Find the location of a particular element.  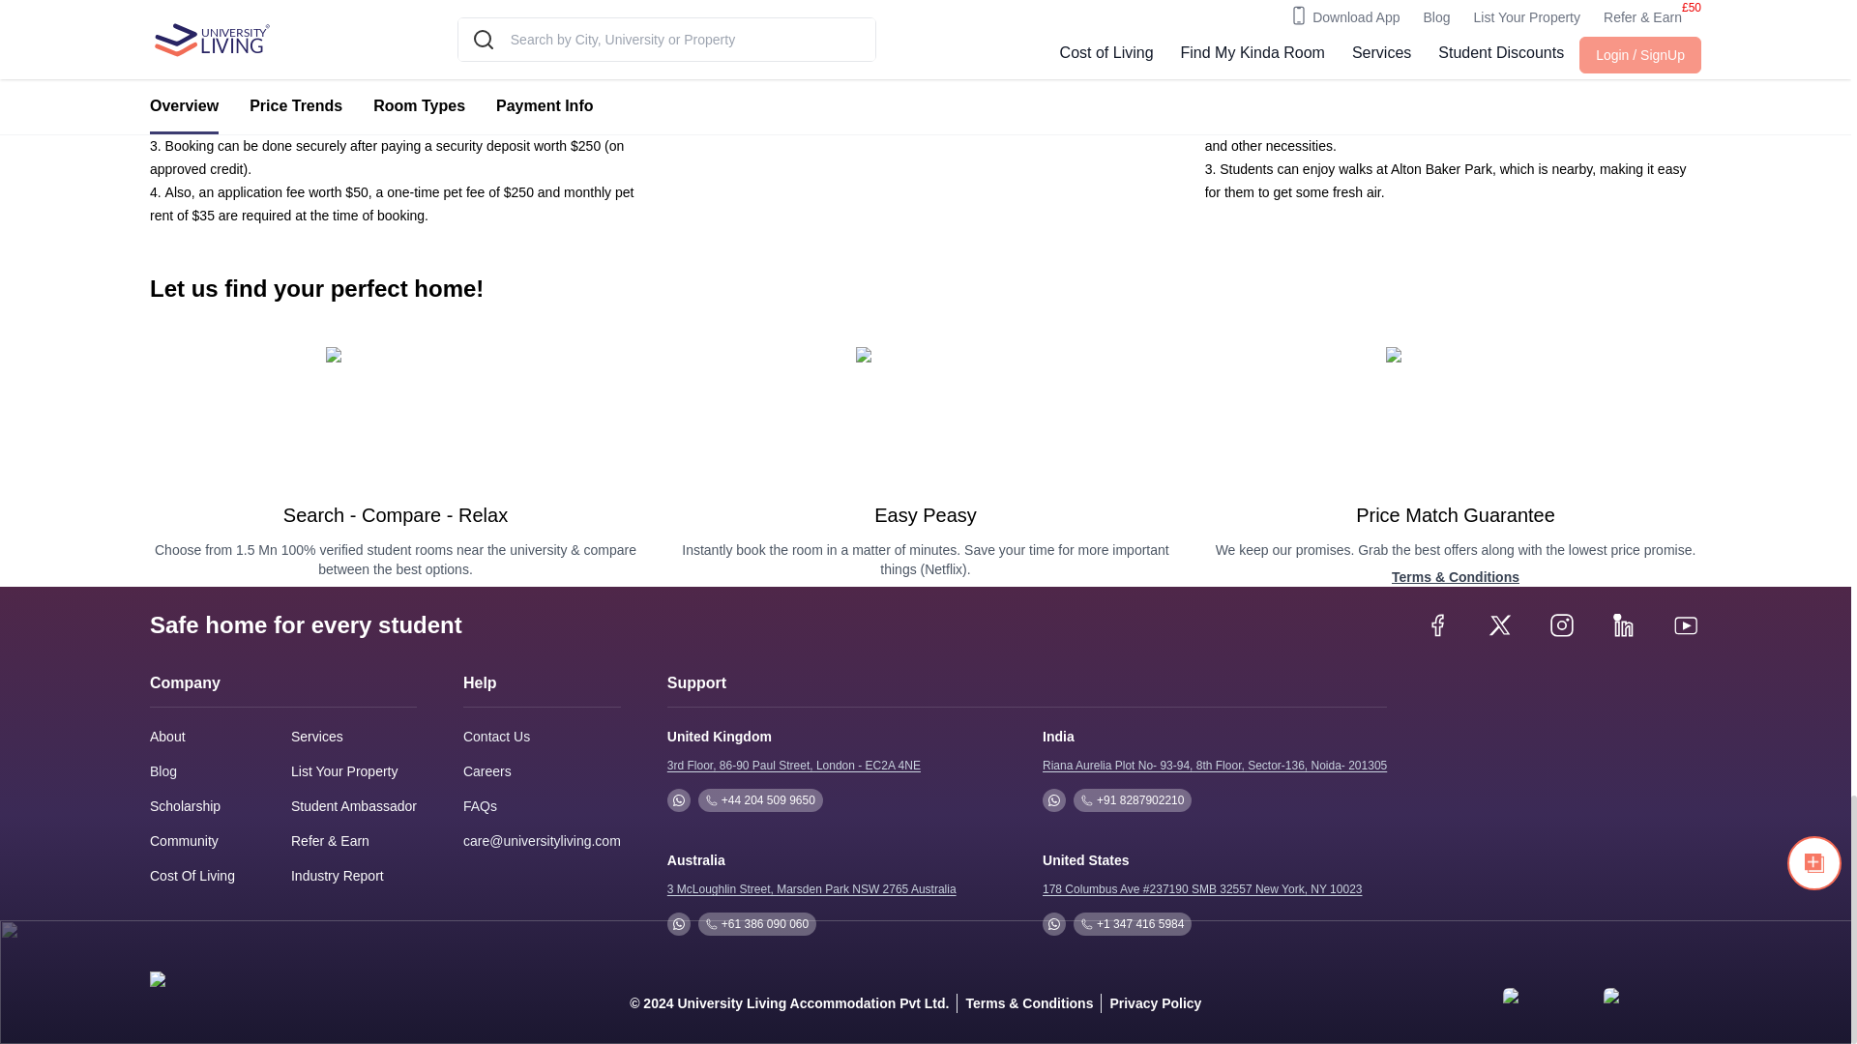

Community is located at coordinates (184, 841).